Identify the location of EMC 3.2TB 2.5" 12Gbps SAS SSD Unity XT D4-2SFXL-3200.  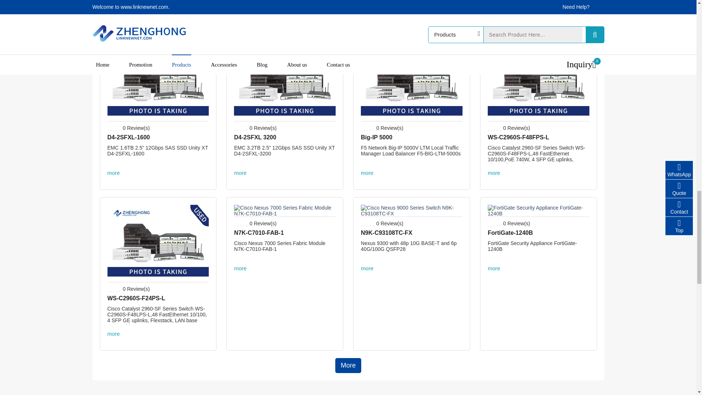
(284, 118).